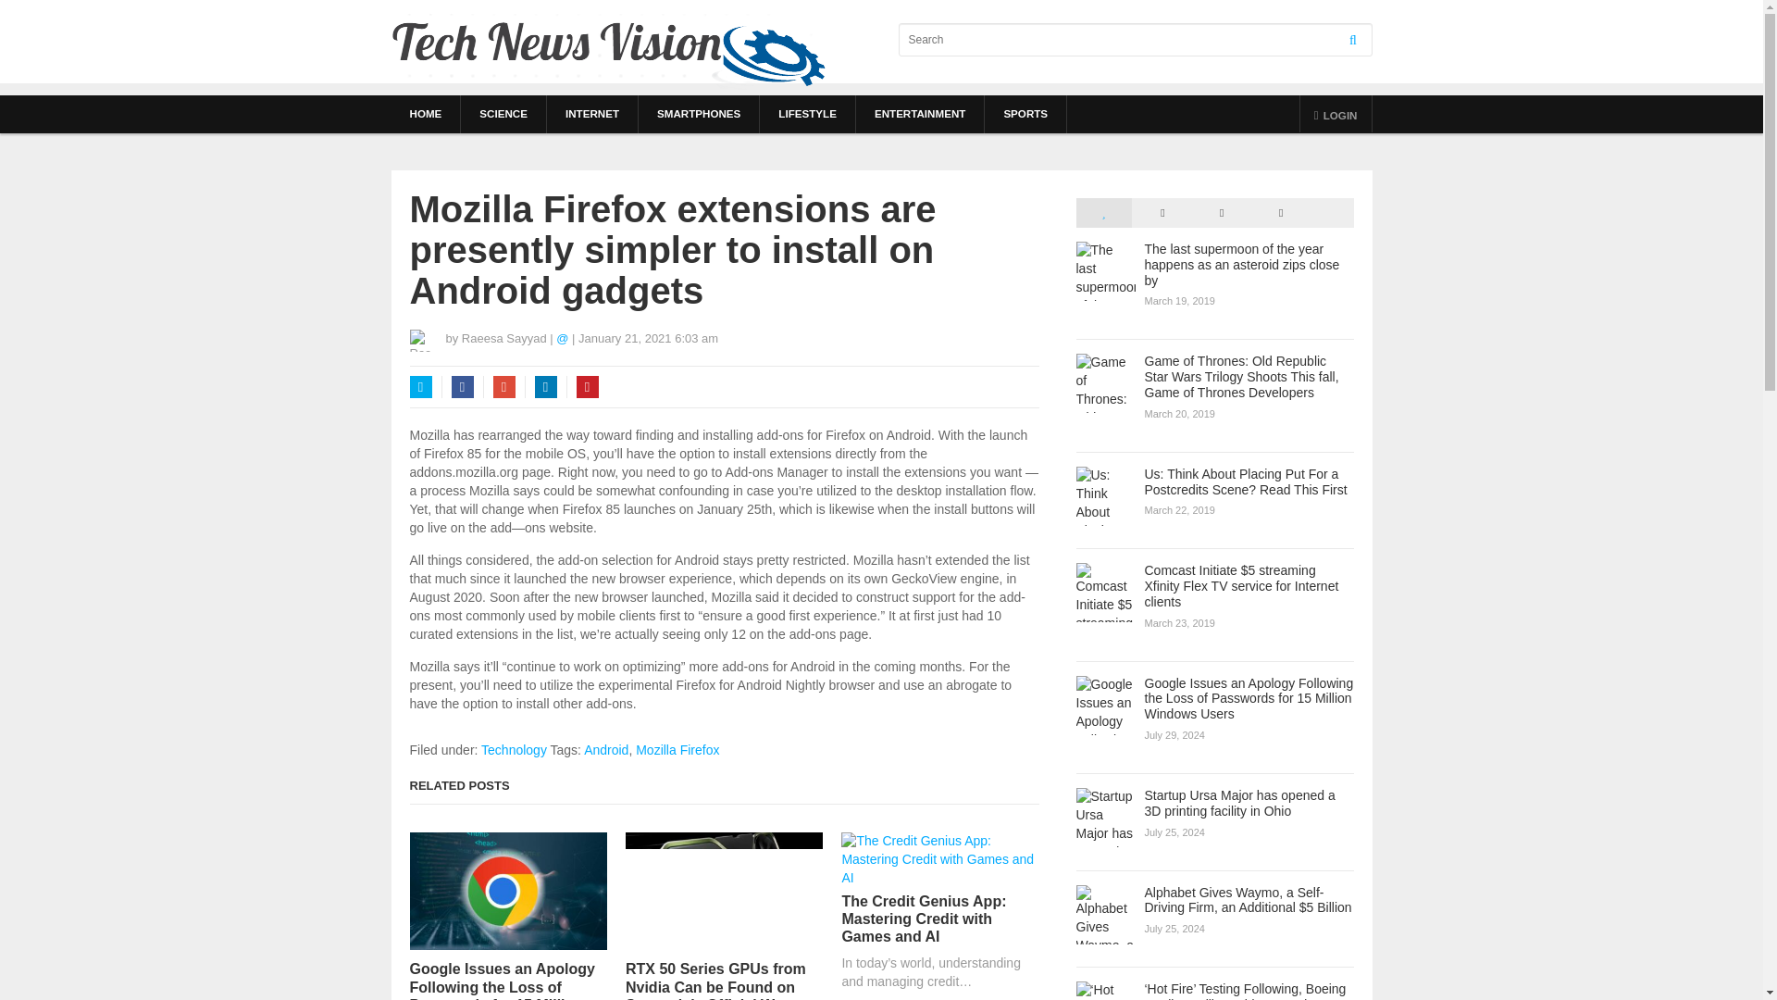 The width and height of the screenshot is (1777, 1000). I want to click on SCIENCE, so click(503, 113).